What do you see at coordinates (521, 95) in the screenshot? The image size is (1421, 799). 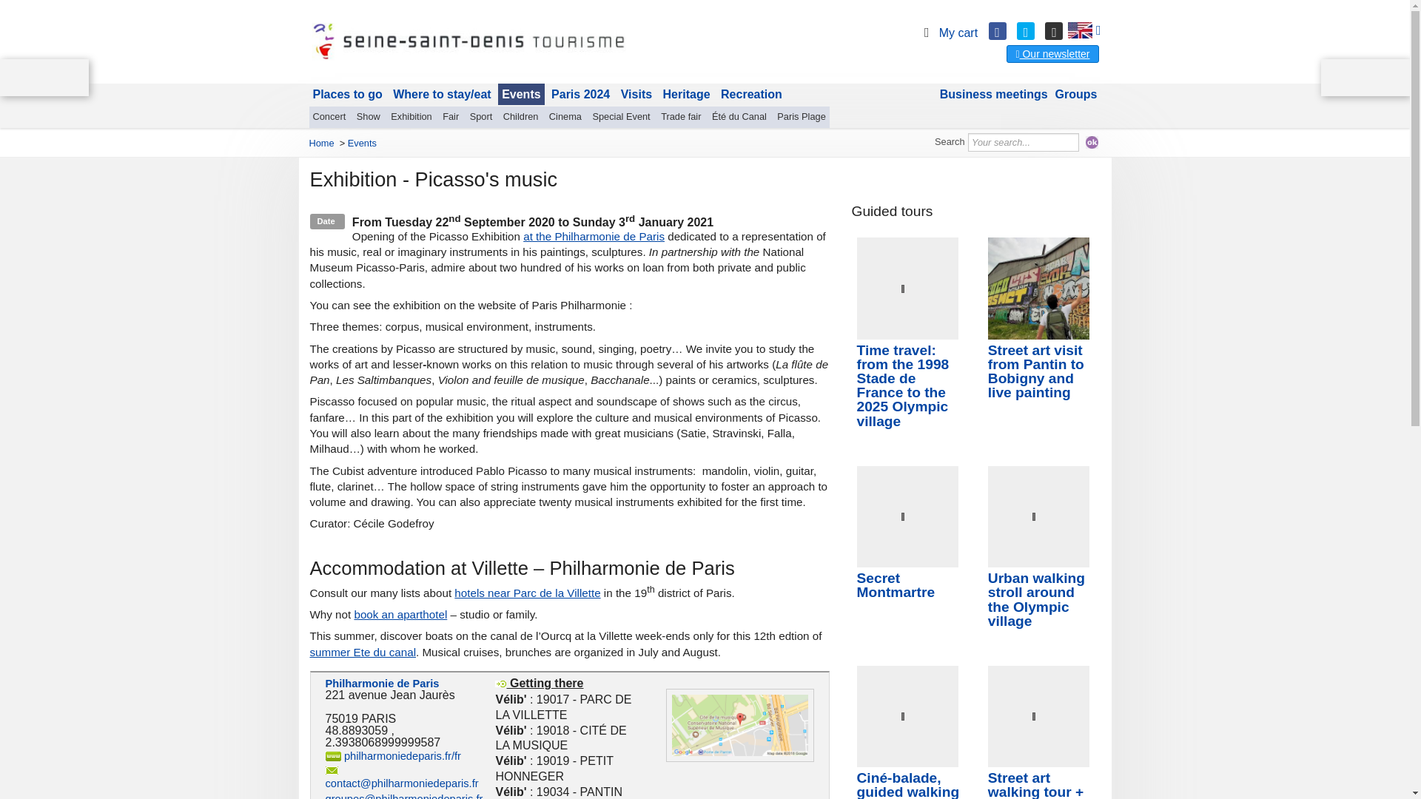 I see `Events` at bounding box center [521, 95].